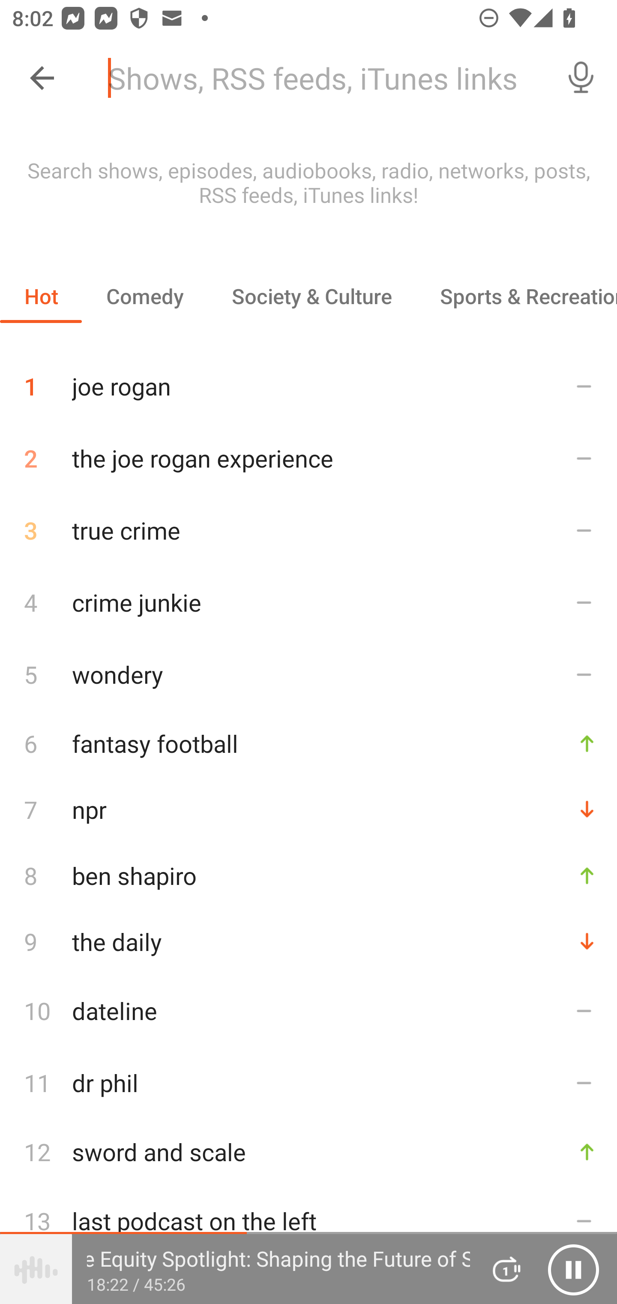 Image resolution: width=617 pixels, height=1304 pixels. What do you see at coordinates (308, 743) in the screenshot?
I see `6 fantasy football` at bounding box center [308, 743].